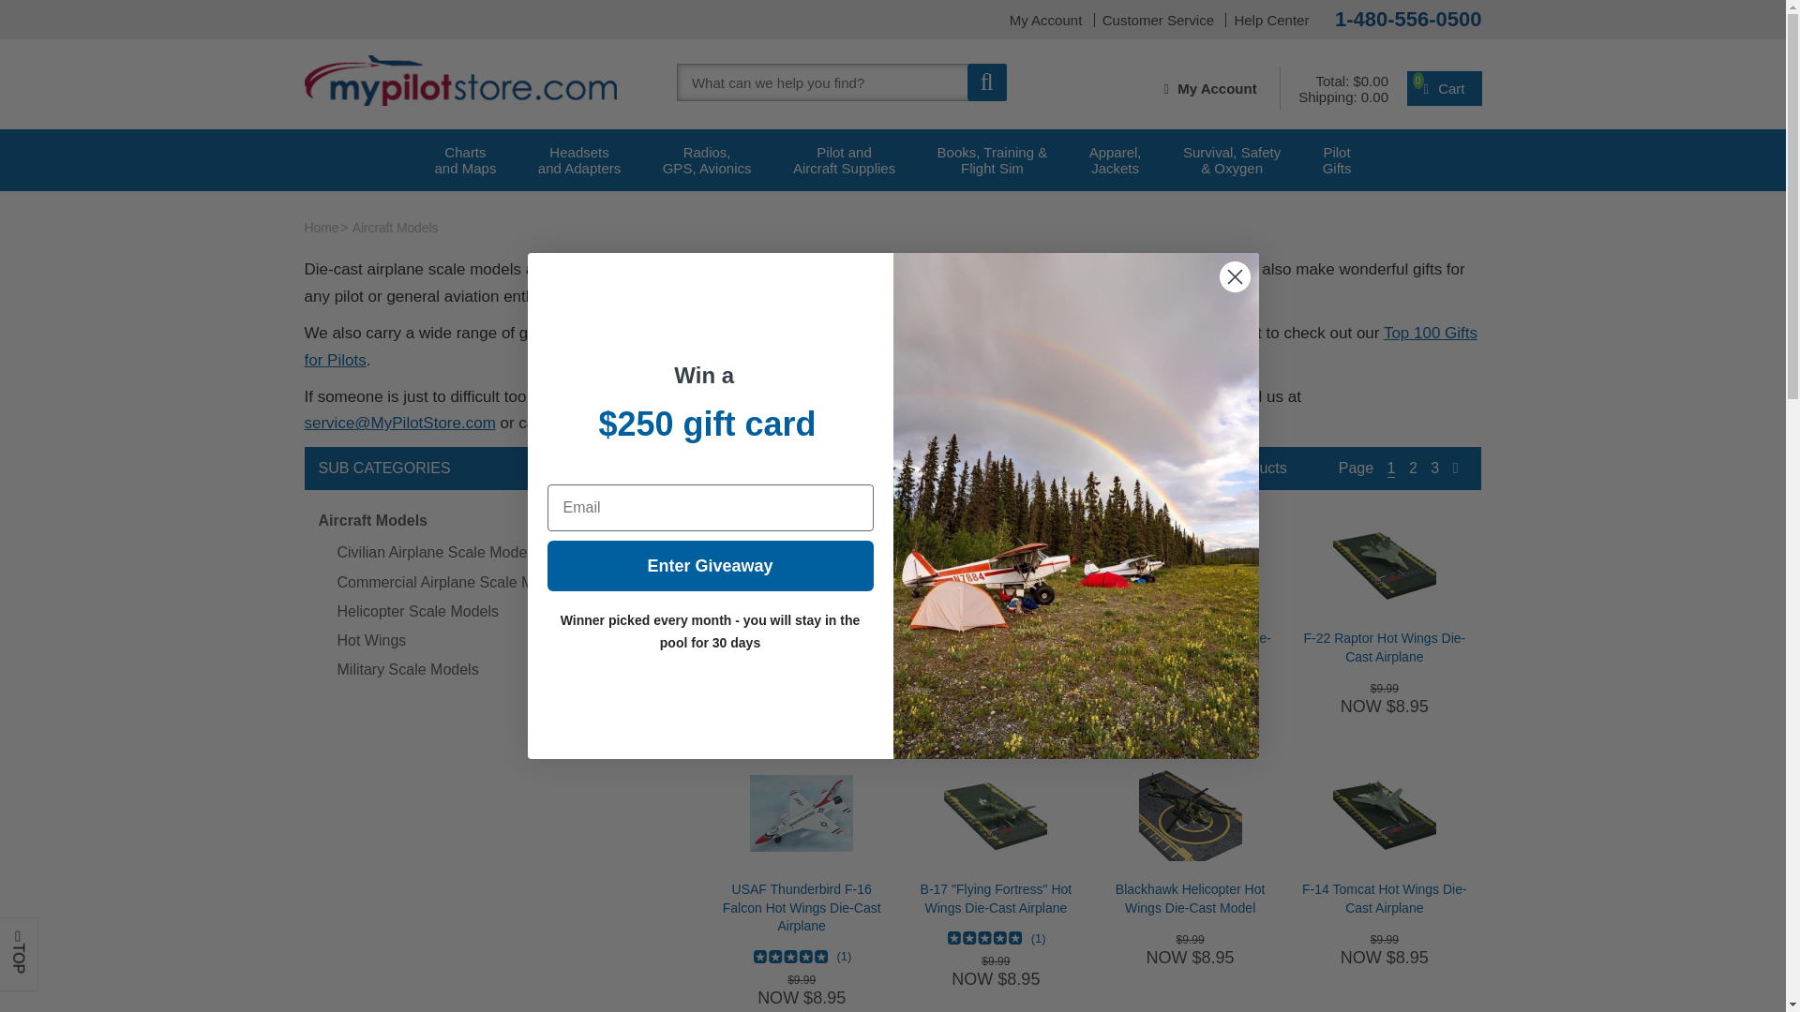  Describe the element at coordinates (1444, 88) in the screenshot. I see `My Account` at that location.